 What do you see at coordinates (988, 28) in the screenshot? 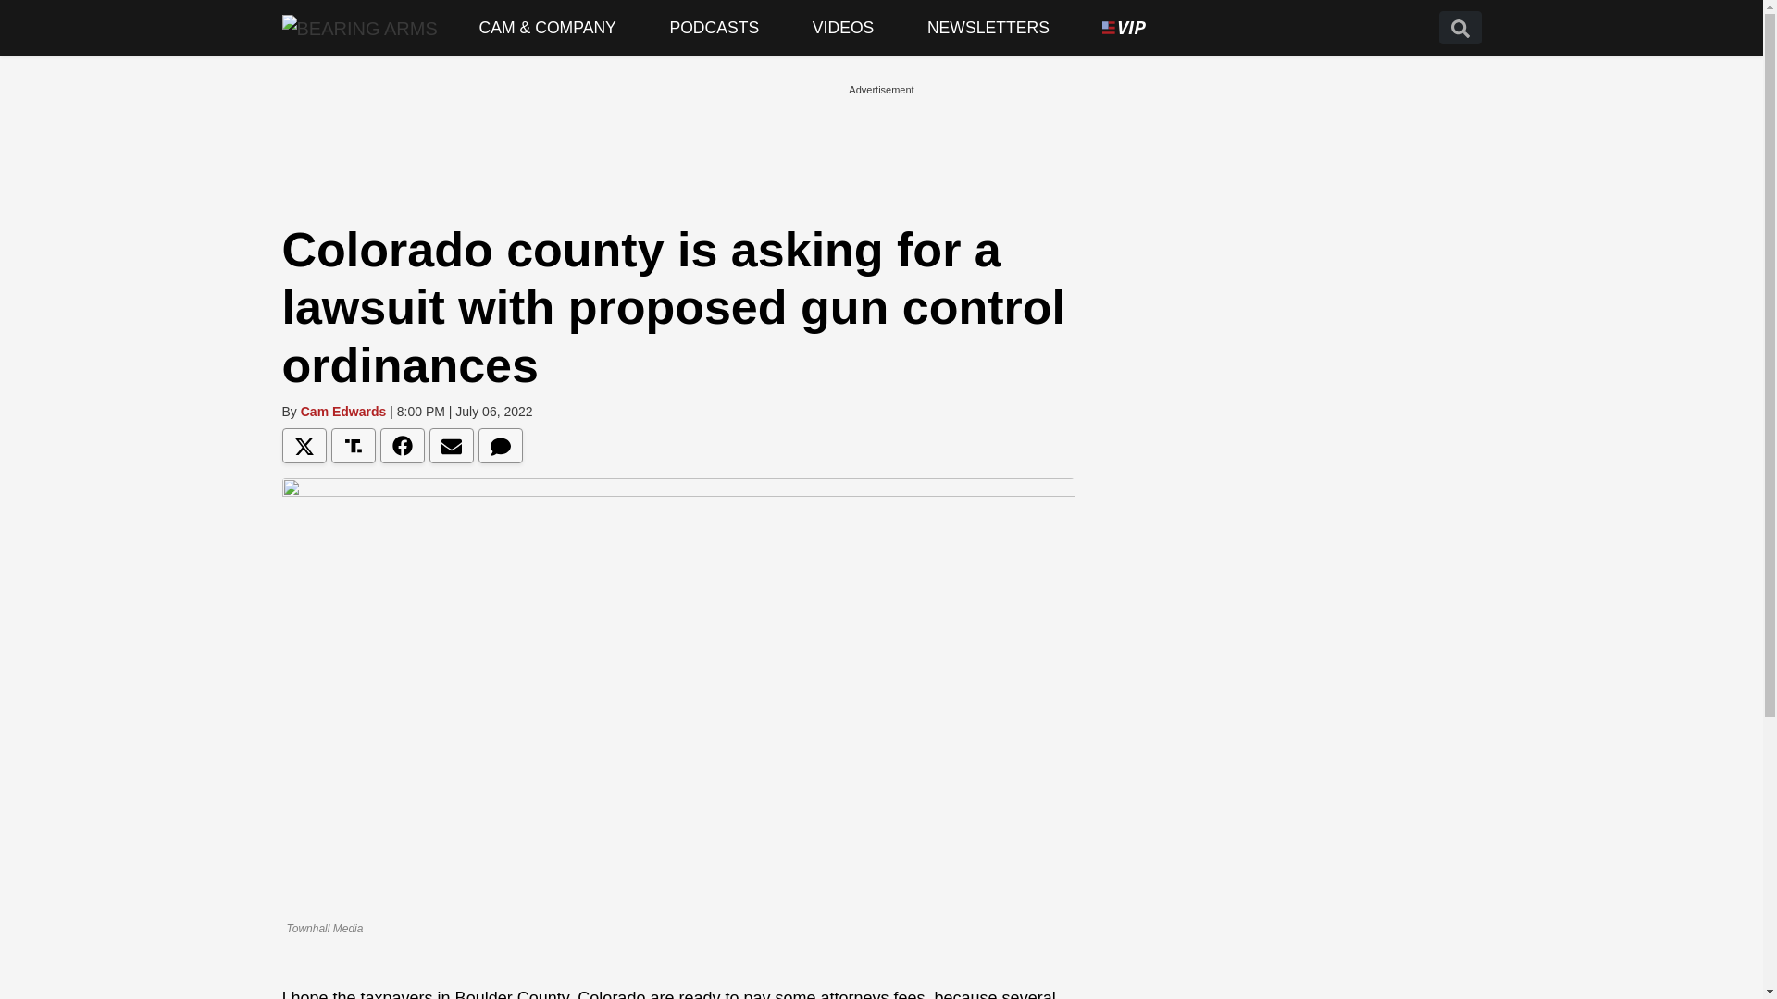
I see `NEWSLETTERS` at bounding box center [988, 28].